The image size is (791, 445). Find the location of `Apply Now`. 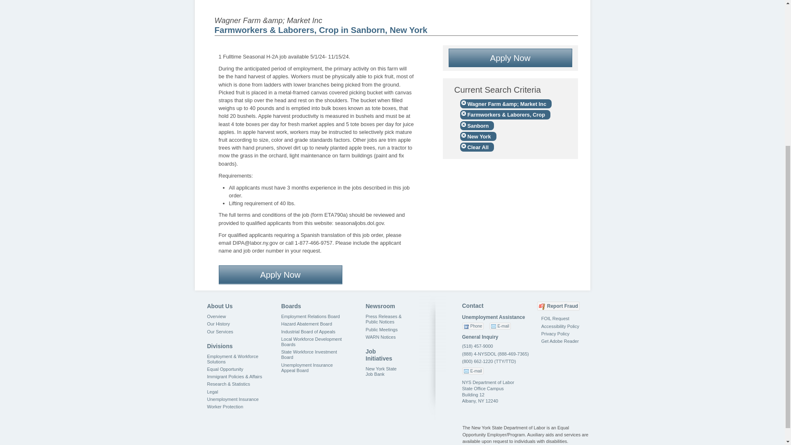

Apply Now is located at coordinates (280, 274).